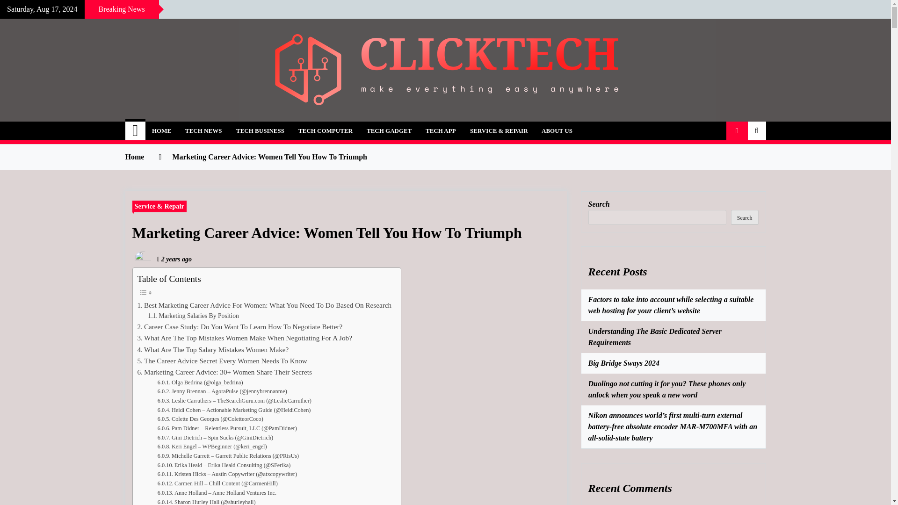 The width and height of the screenshot is (898, 505). What do you see at coordinates (326, 131) in the screenshot?
I see `TECH COMPUTER` at bounding box center [326, 131].